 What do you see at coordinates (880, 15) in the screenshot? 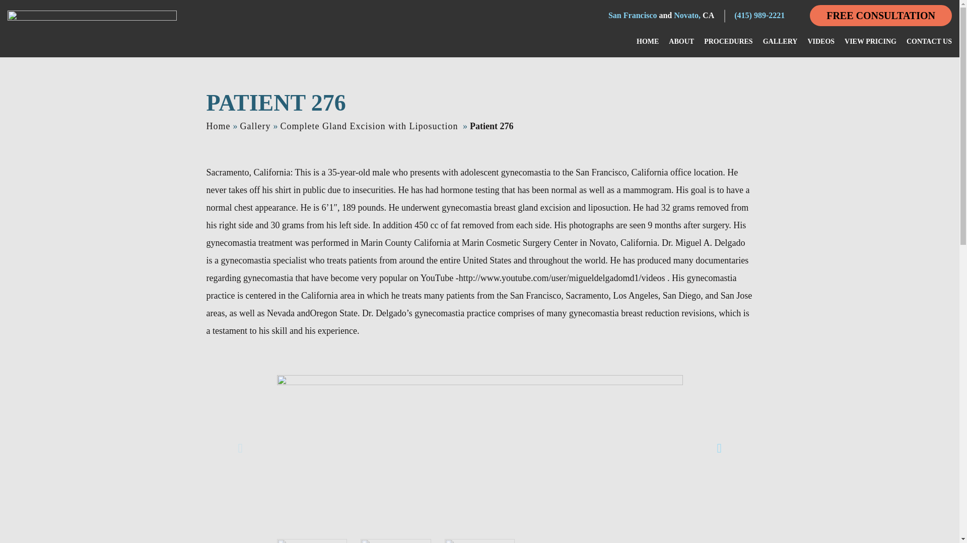
I see `FREE CONSULTATION` at bounding box center [880, 15].